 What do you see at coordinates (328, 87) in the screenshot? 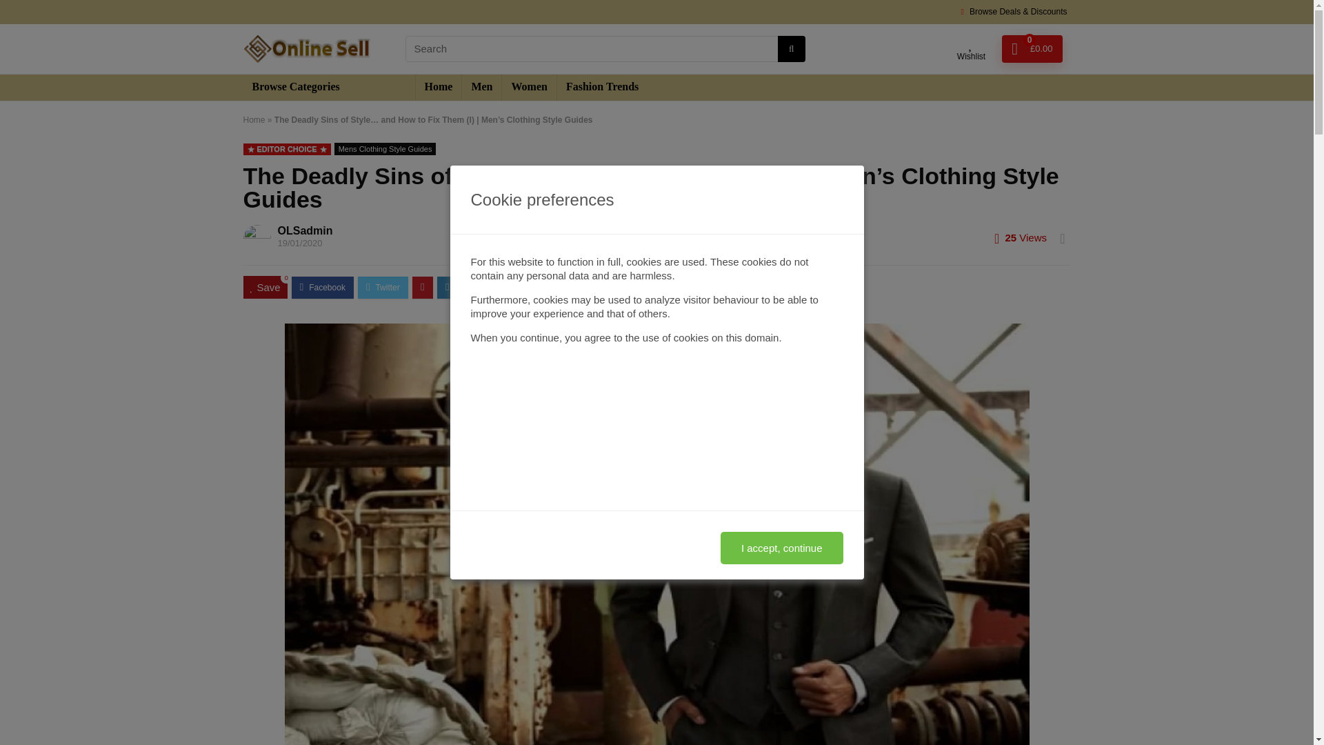
I see `Browse Categories` at bounding box center [328, 87].